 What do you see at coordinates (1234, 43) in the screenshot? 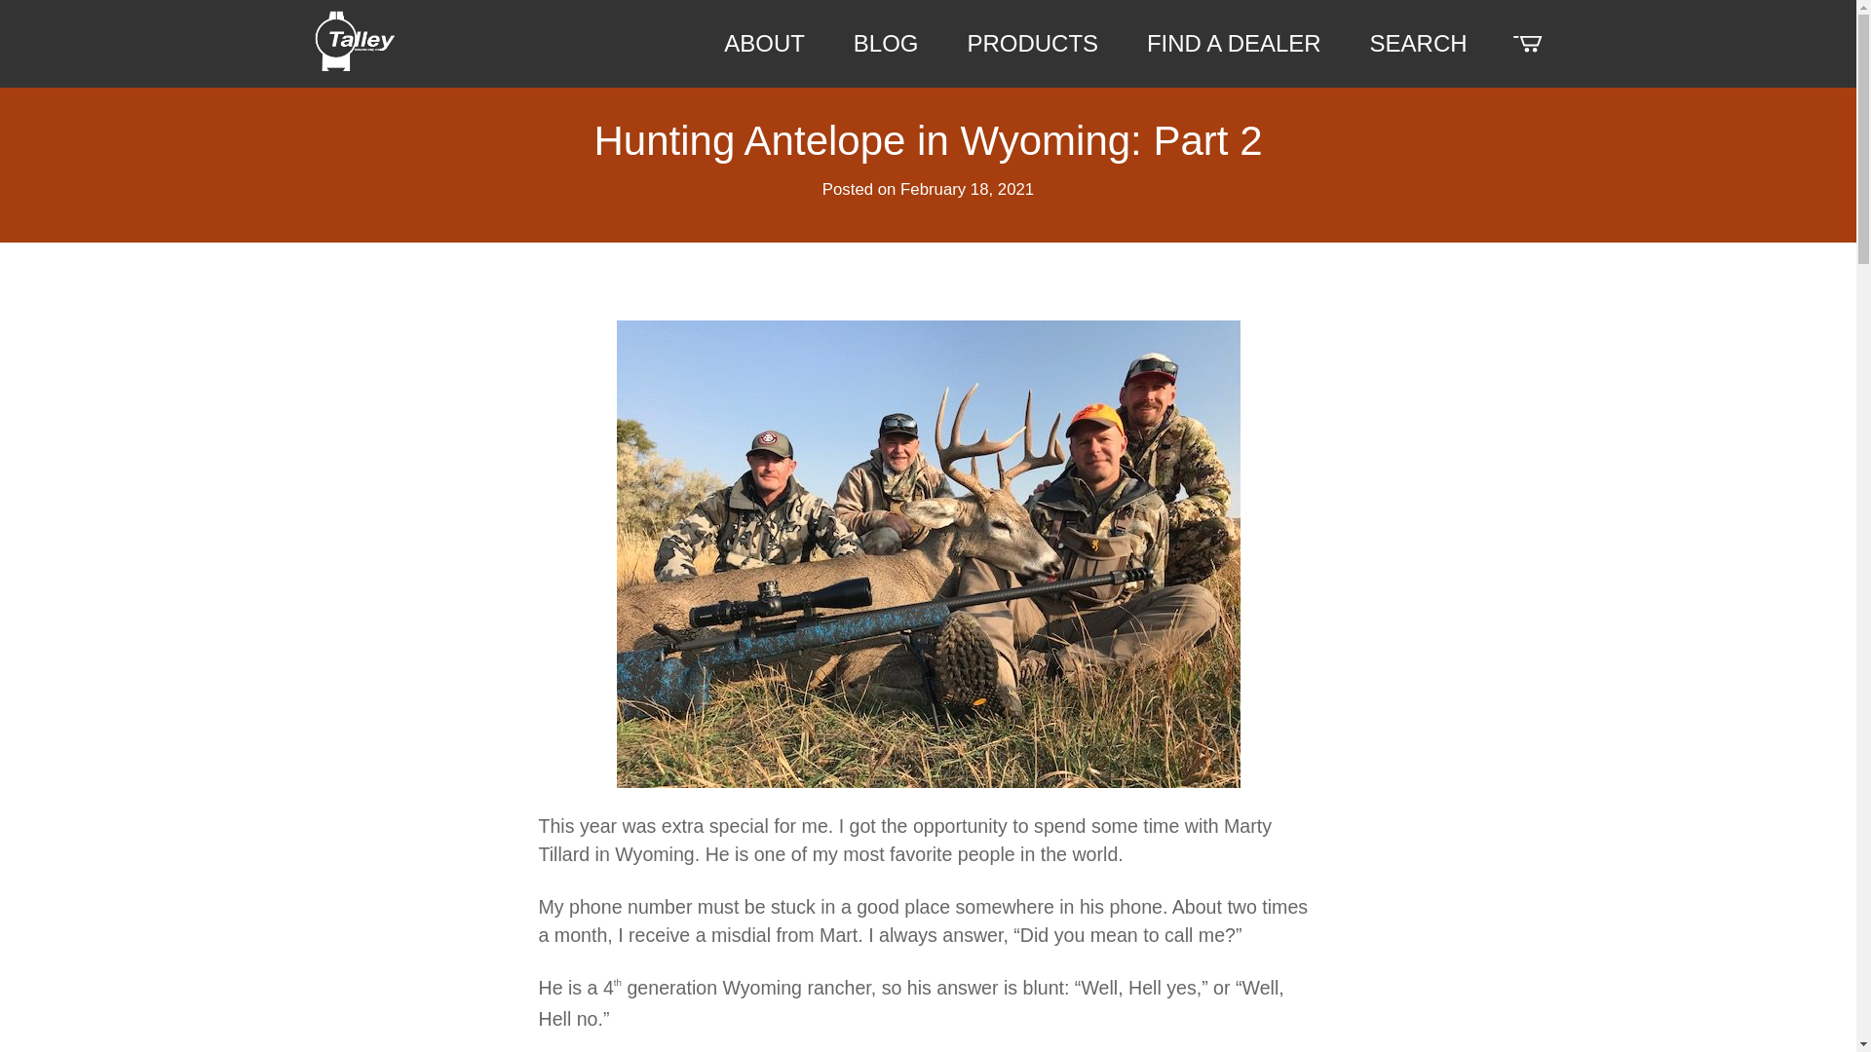
I see `FIND A DEALER` at bounding box center [1234, 43].